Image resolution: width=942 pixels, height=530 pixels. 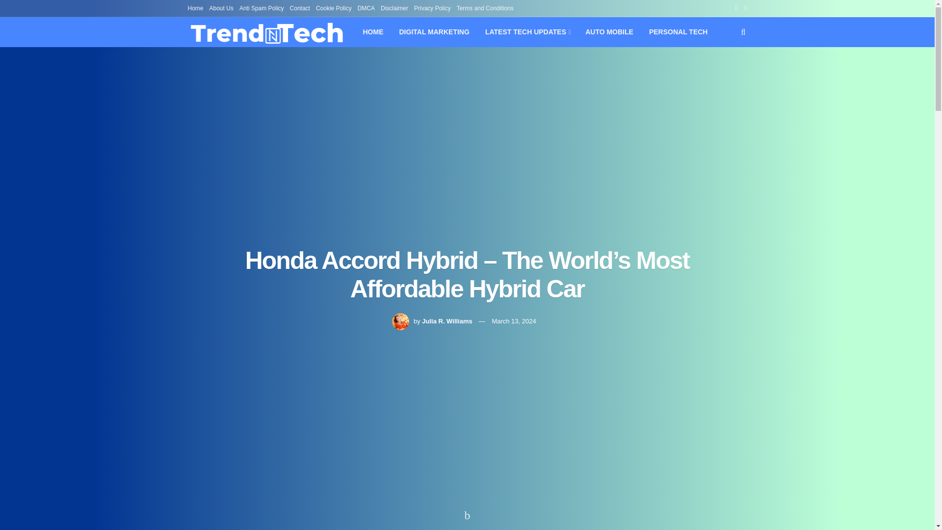 I want to click on Terms and Conditions, so click(x=485, y=8).